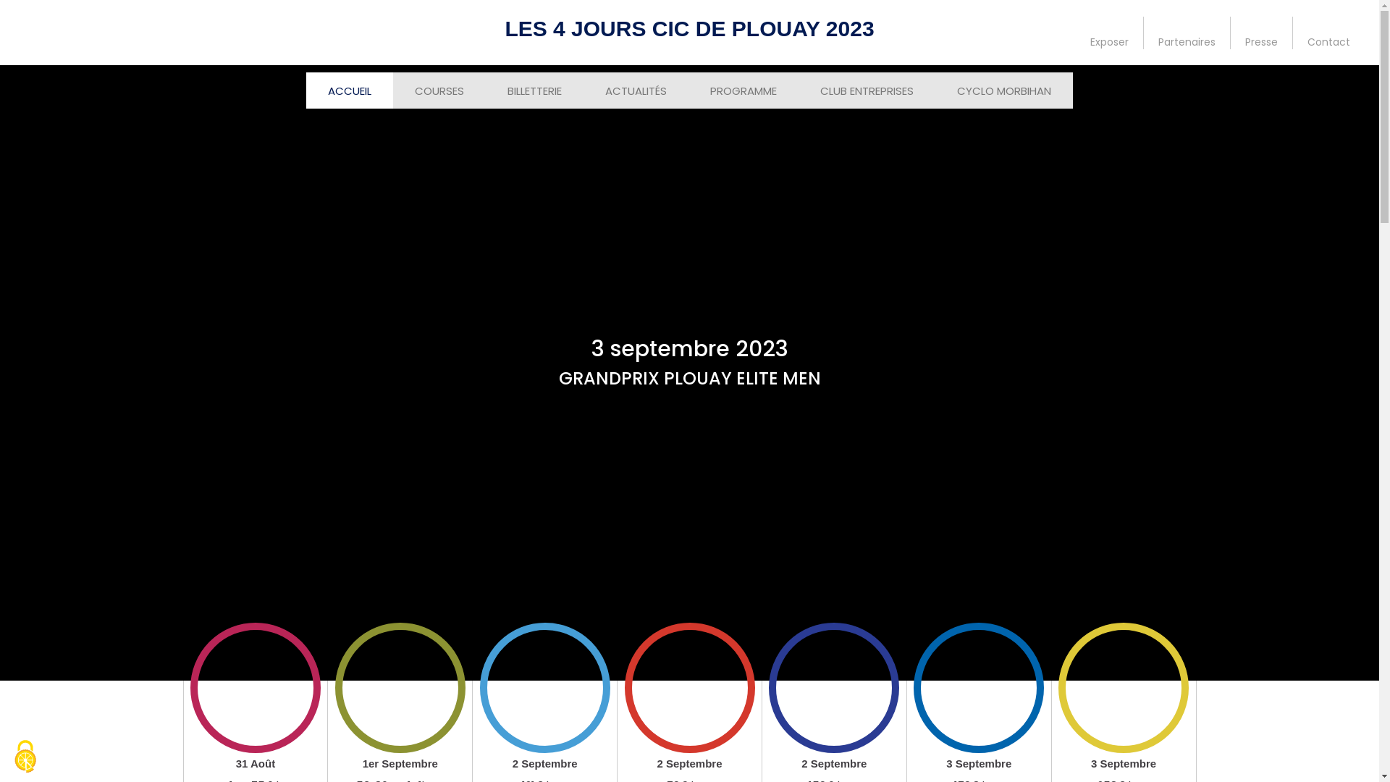 This screenshot has height=782, width=1390. Describe the element at coordinates (1187, 32) in the screenshot. I see `Partenaires` at that location.